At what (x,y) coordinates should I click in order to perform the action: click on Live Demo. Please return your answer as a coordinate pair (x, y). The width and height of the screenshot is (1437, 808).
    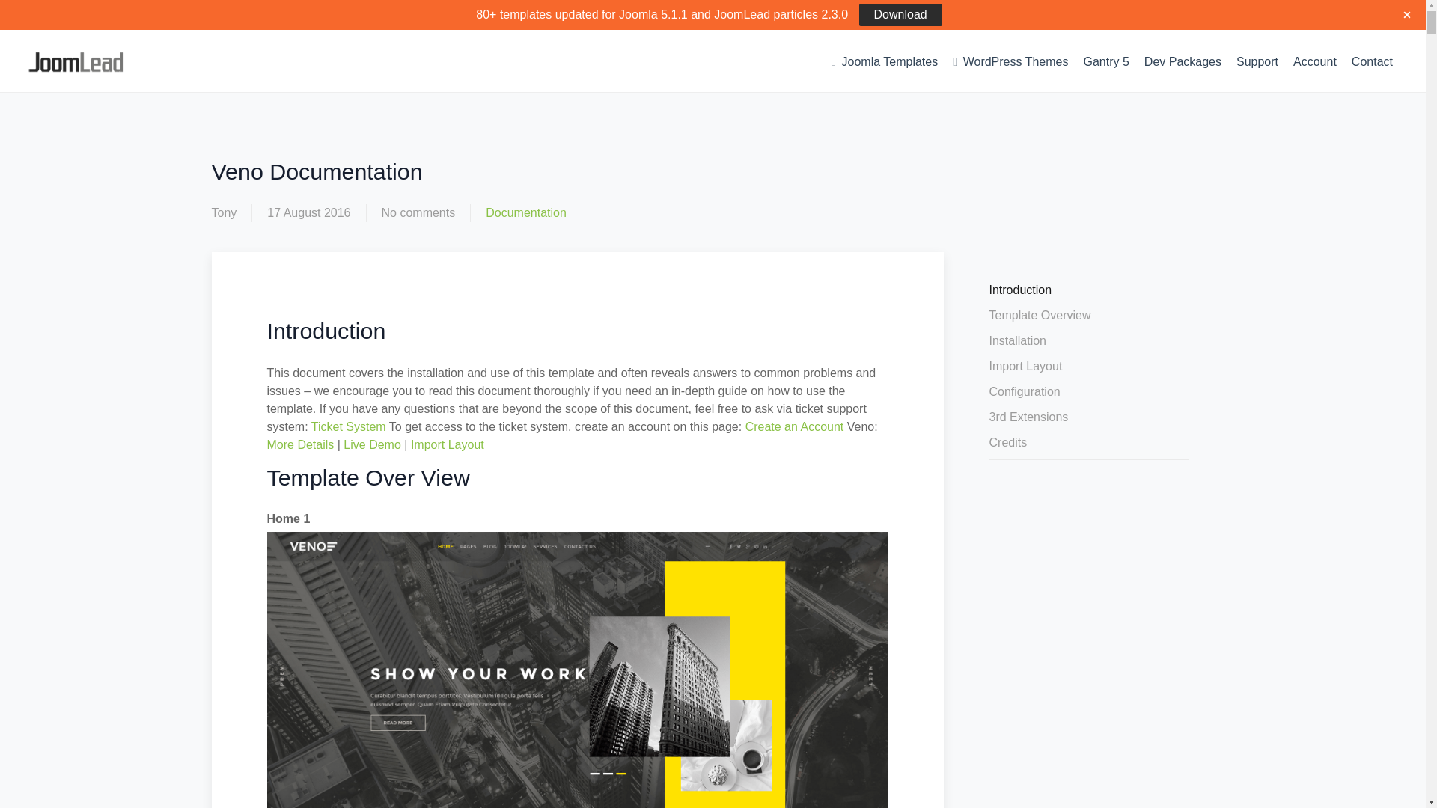
    Looking at the image, I should click on (371, 444).